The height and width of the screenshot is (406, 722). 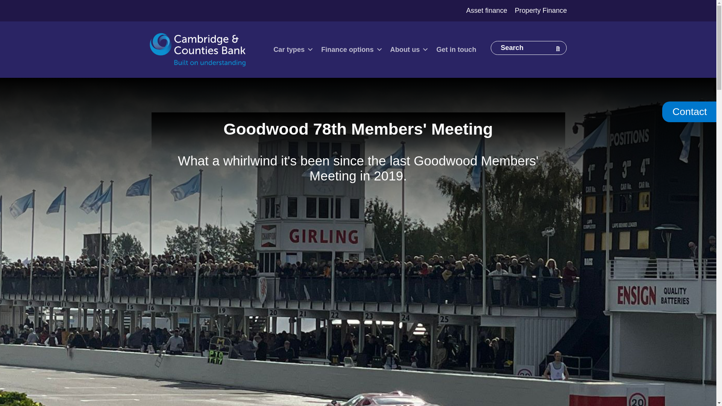 I want to click on Car types, so click(x=293, y=50).